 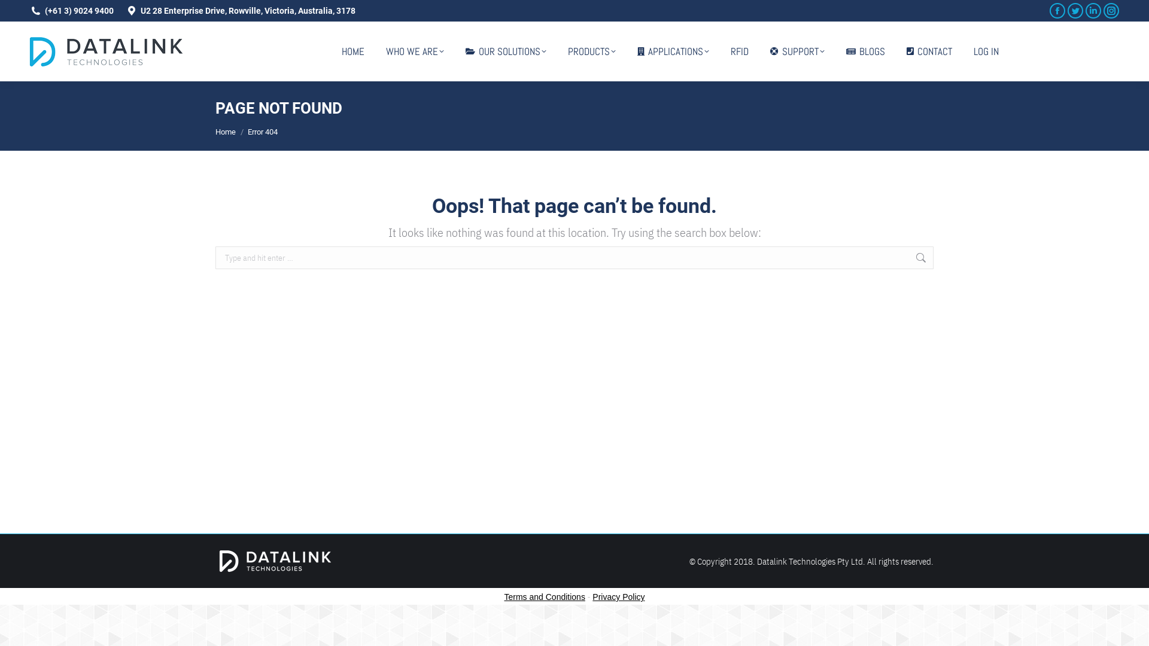 What do you see at coordinates (986, 51) in the screenshot?
I see `LOG IN` at bounding box center [986, 51].